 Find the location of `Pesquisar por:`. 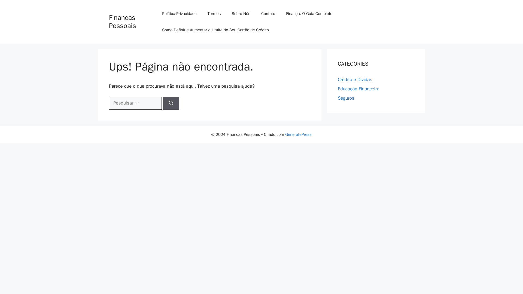

Pesquisar por: is located at coordinates (135, 103).